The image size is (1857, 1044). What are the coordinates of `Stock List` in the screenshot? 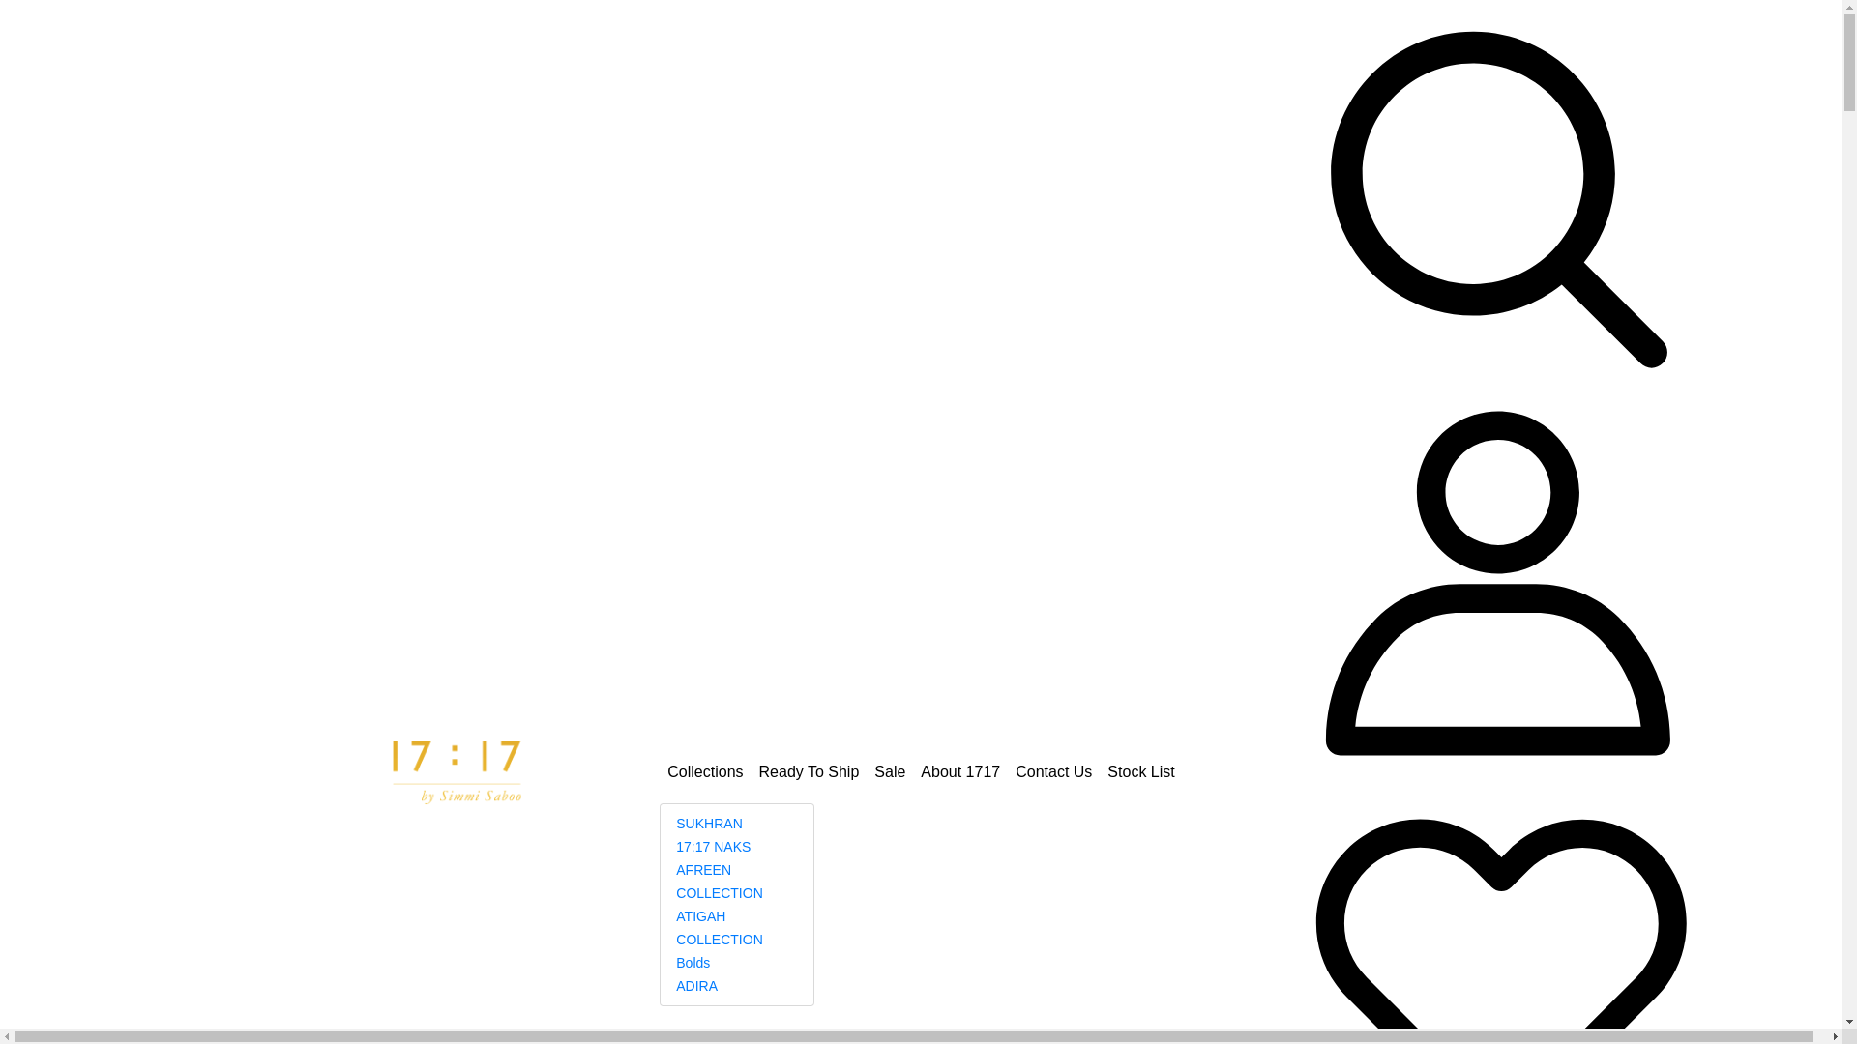 It's located at (1141, 772).